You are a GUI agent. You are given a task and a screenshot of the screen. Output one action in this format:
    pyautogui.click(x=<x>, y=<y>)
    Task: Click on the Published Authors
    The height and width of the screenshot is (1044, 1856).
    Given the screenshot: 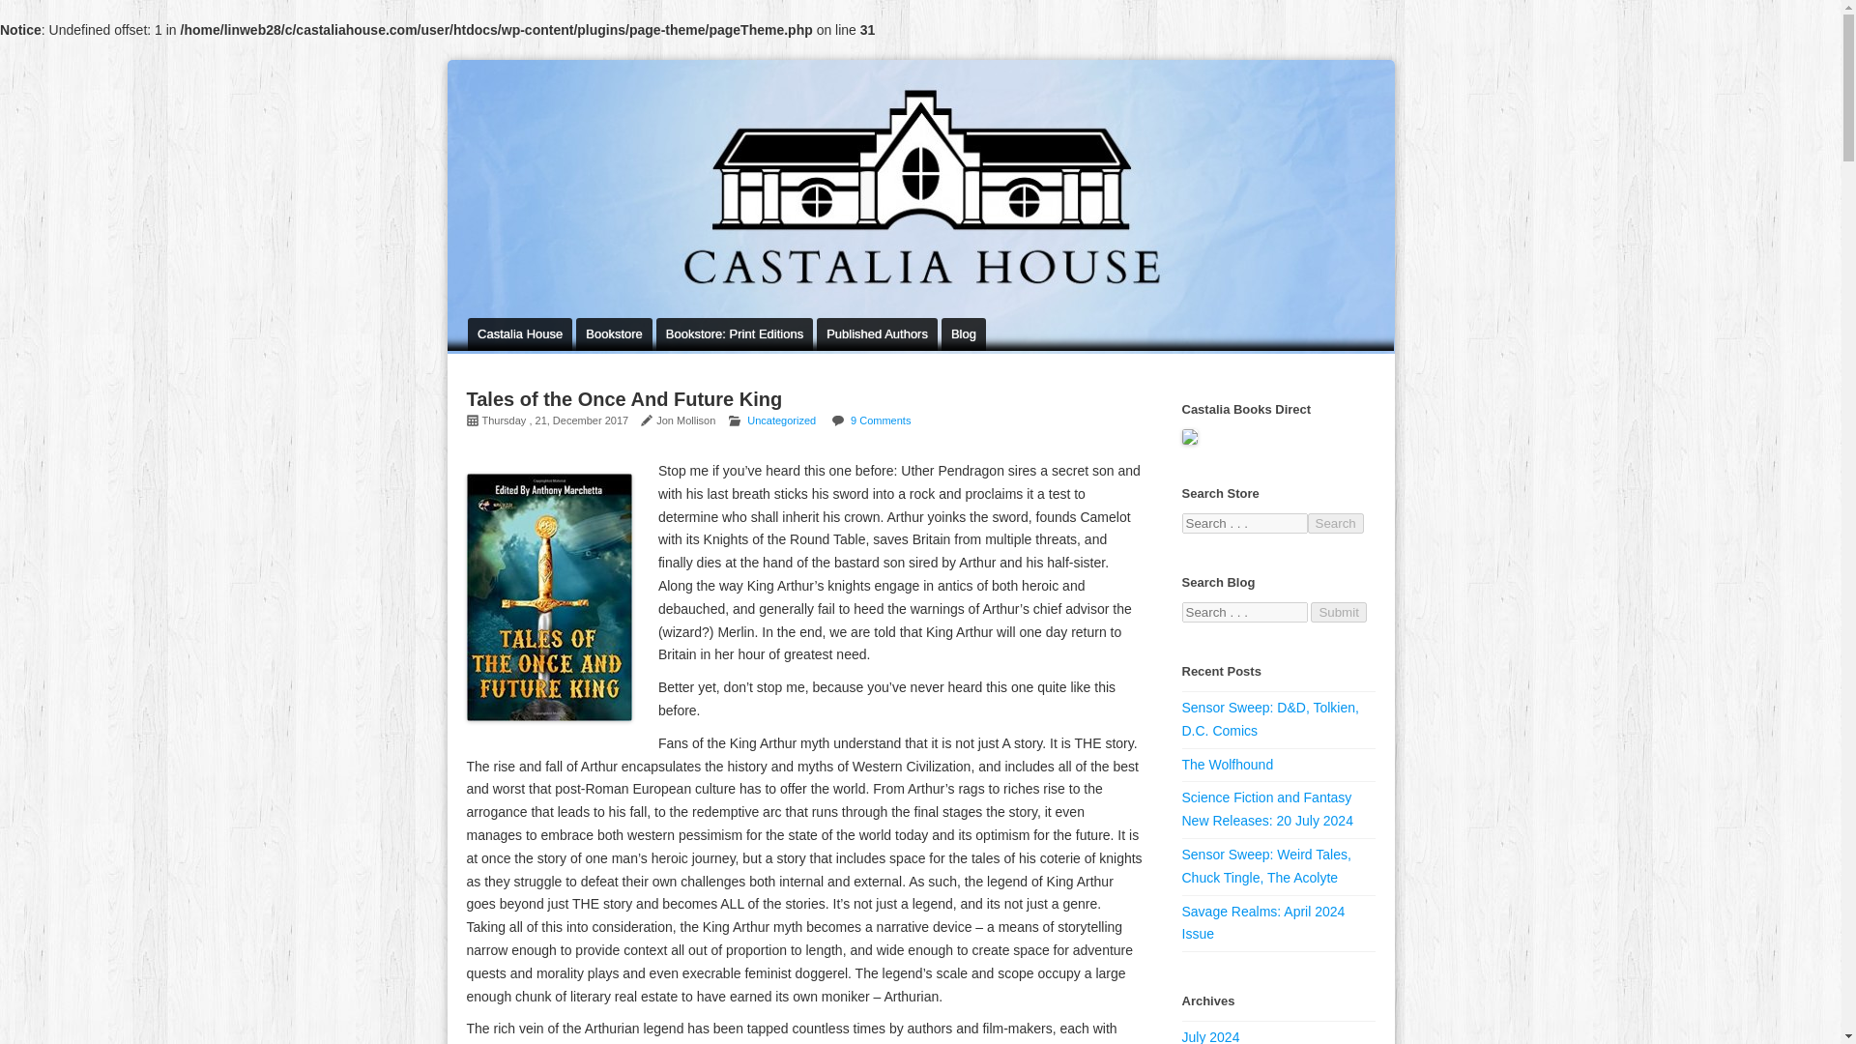 What is the action you would take?
    pyautogui.click(x=876, y=334)
    